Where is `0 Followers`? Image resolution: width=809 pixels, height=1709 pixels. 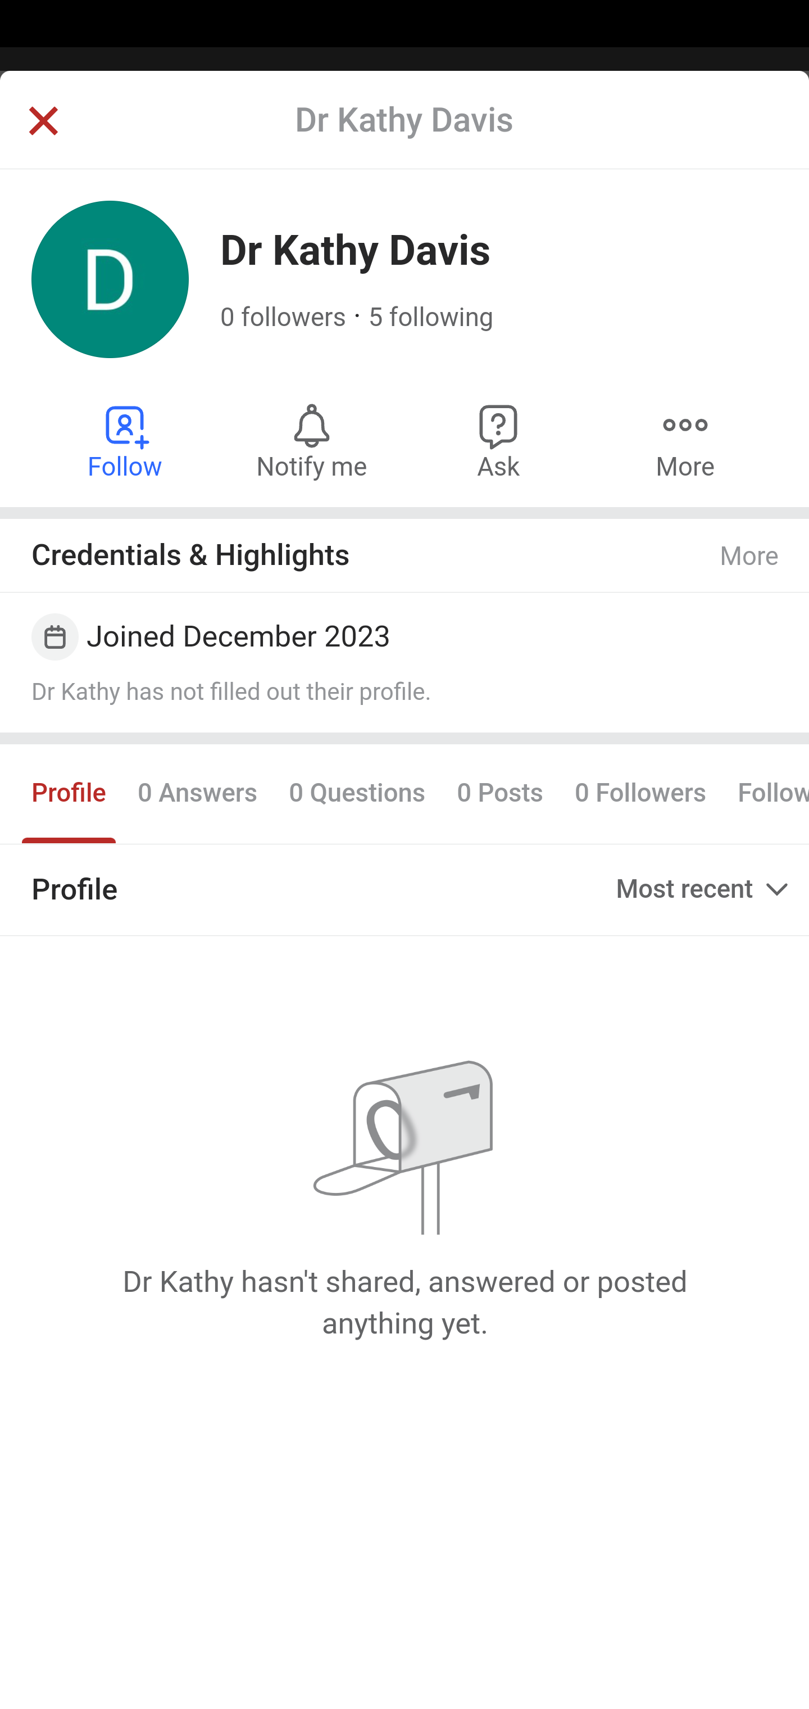 0 Followers is located at coordinates (640, 794).